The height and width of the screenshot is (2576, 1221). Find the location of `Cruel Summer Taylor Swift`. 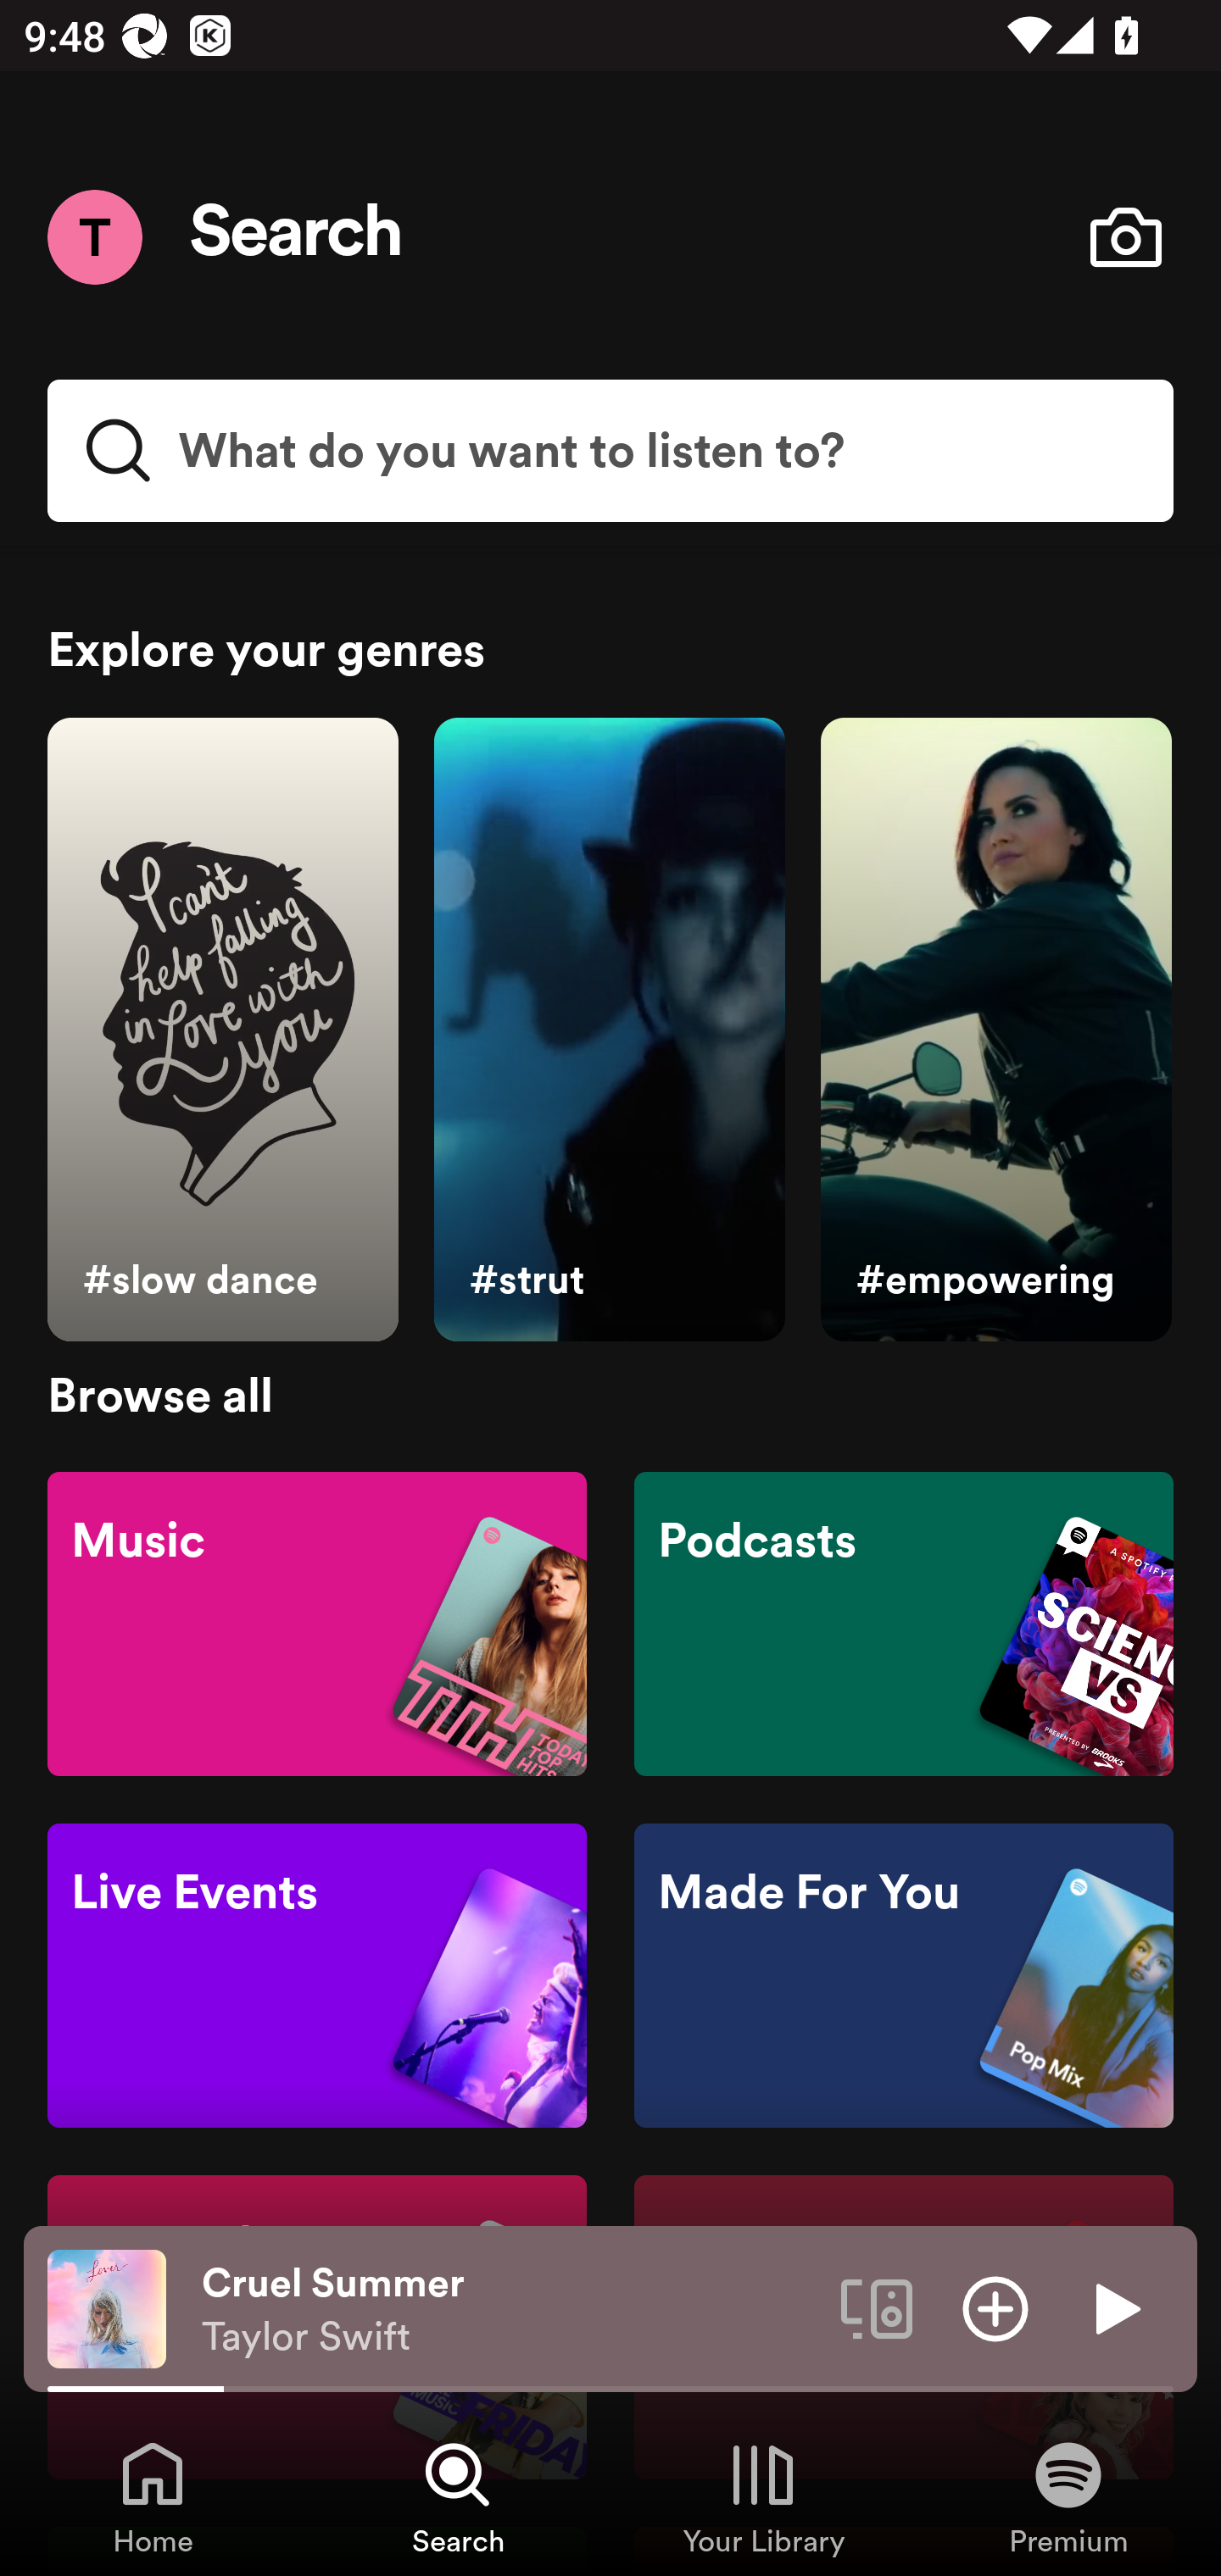

Cruel Summer Taylor Swift is located at coordinates (509, 2309).